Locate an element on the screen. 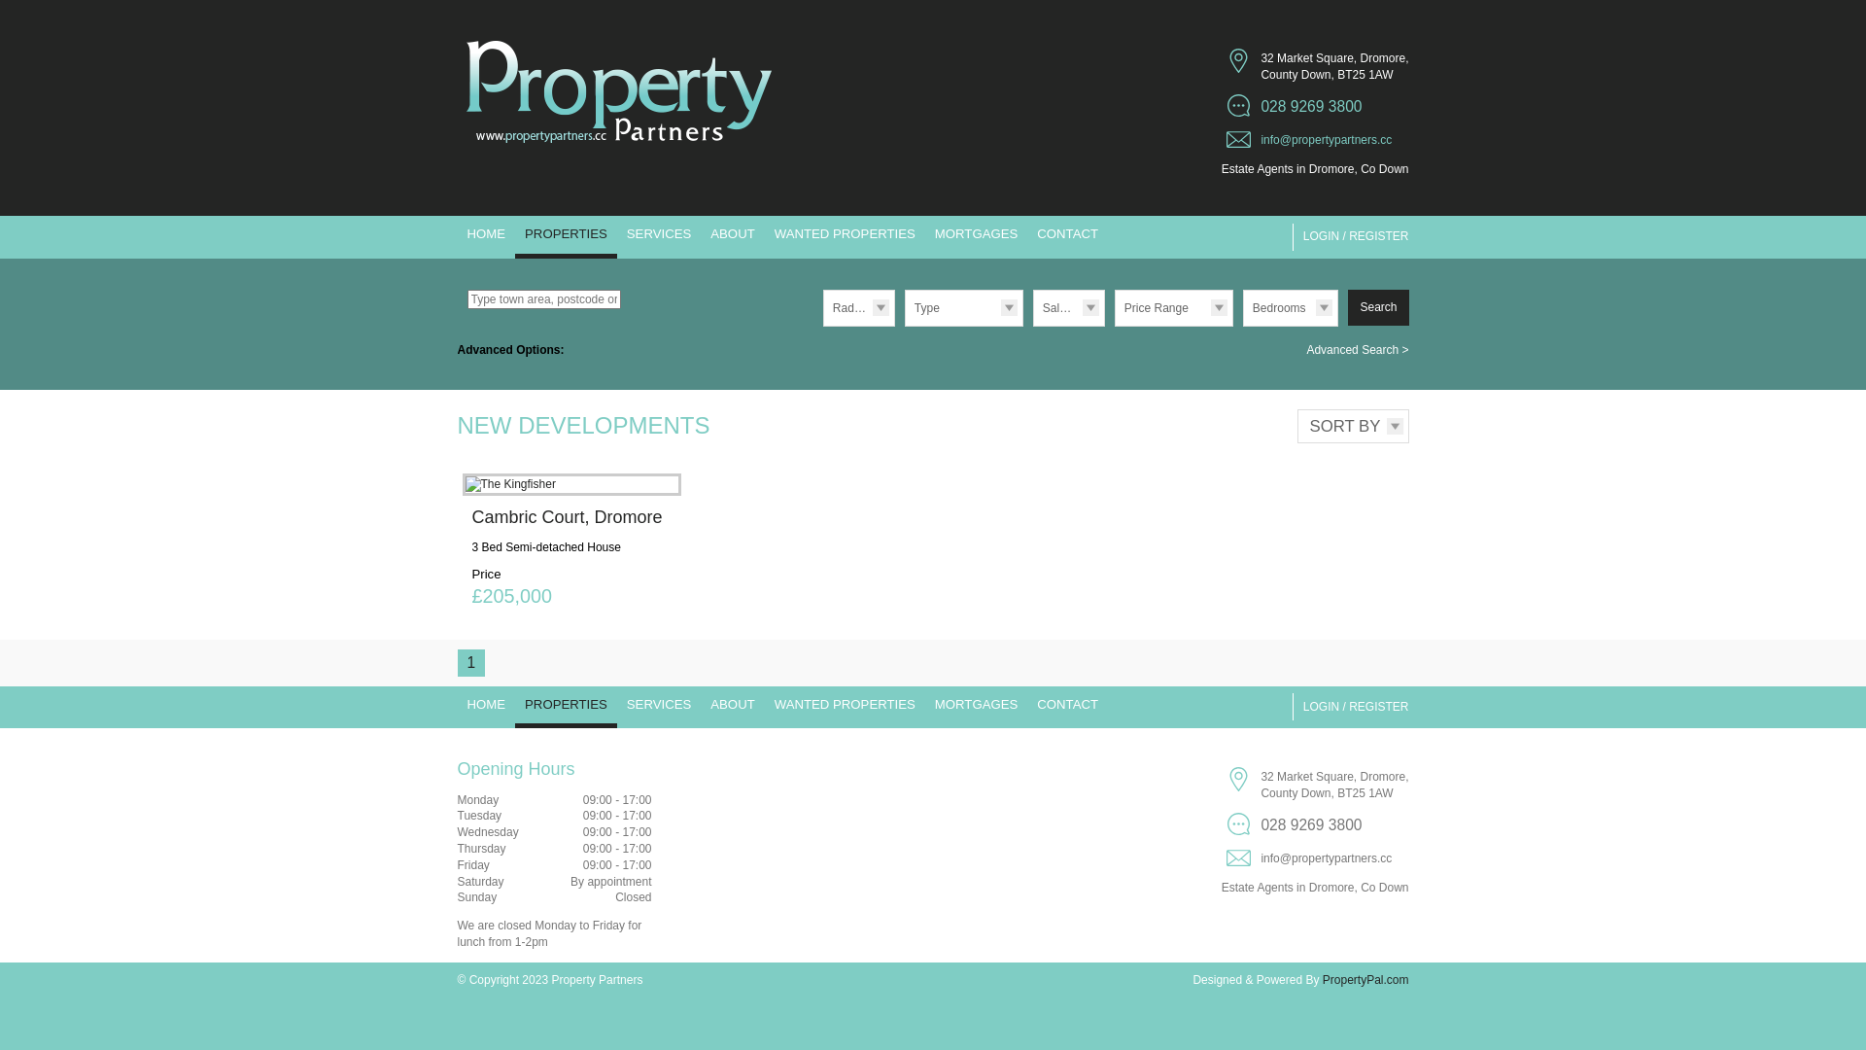 This screenshot has width=1866, height=1050. Type is located at coordinates (964, 308).